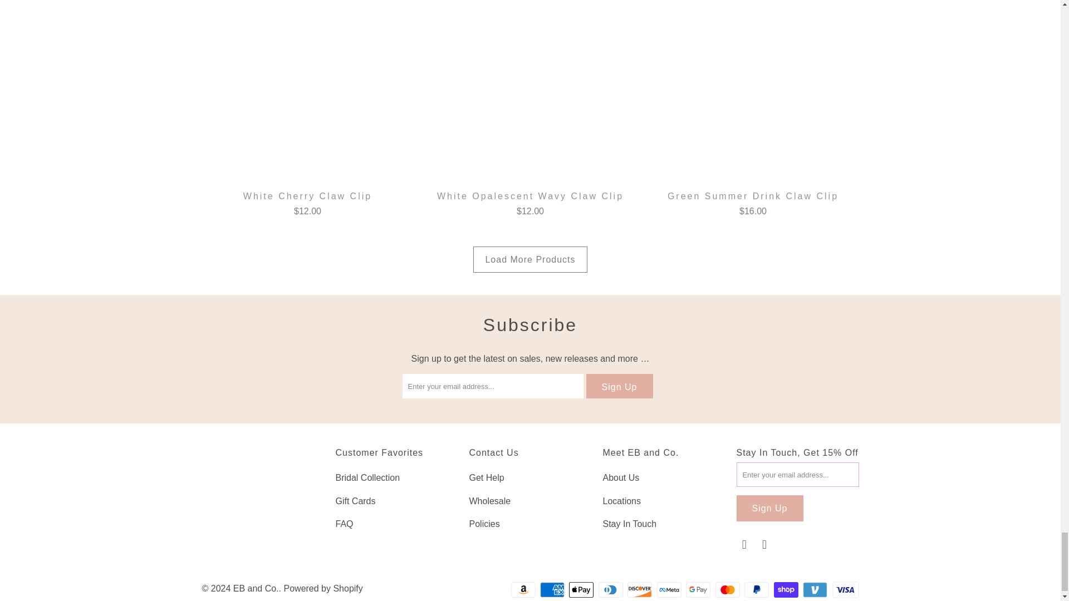 The image size is (1069, 601). What do you see at coordinates (670, 590) in the screenshot?
I see `Meta Pay` at bounding box center [670, 590].